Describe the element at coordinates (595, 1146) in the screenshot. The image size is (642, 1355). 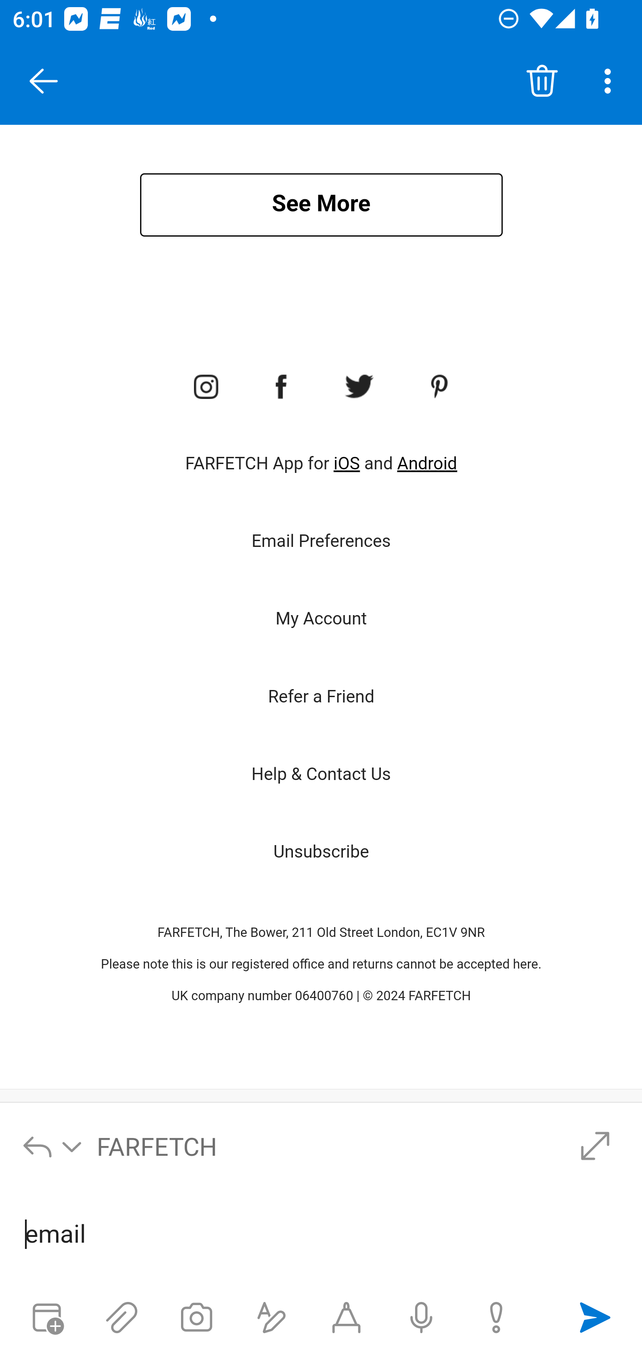
I see `Open in full screen view` at that location.